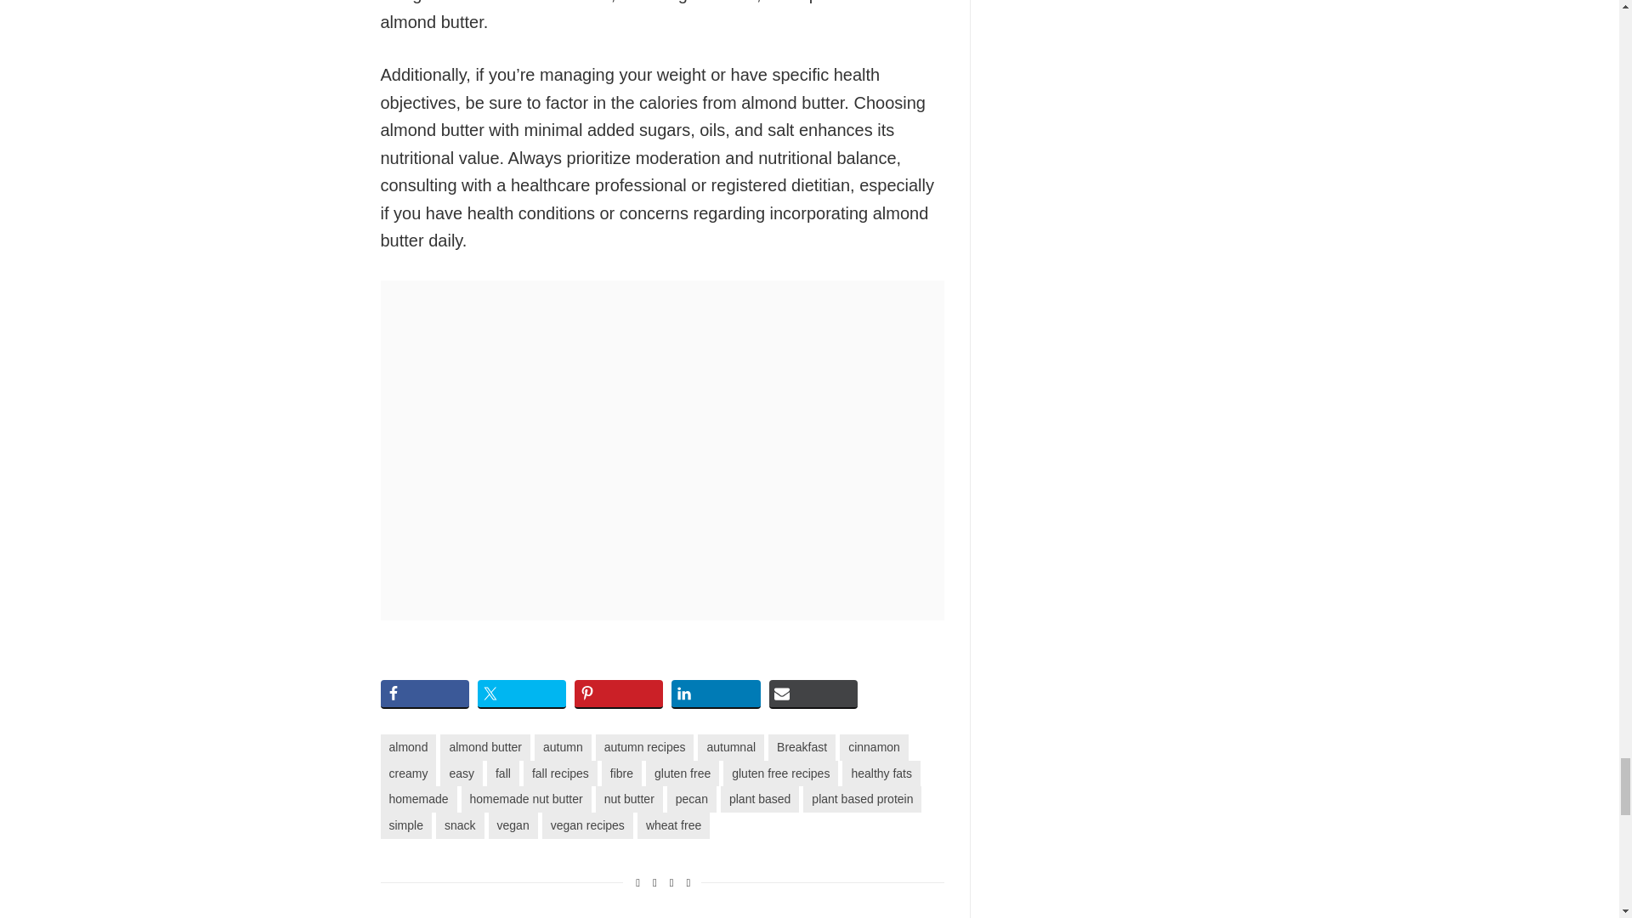 This screenshot has height=918, width=1632. Describe the element at coordinates (644, 748) in the screenshot. I see `autumn recipes` at that location.